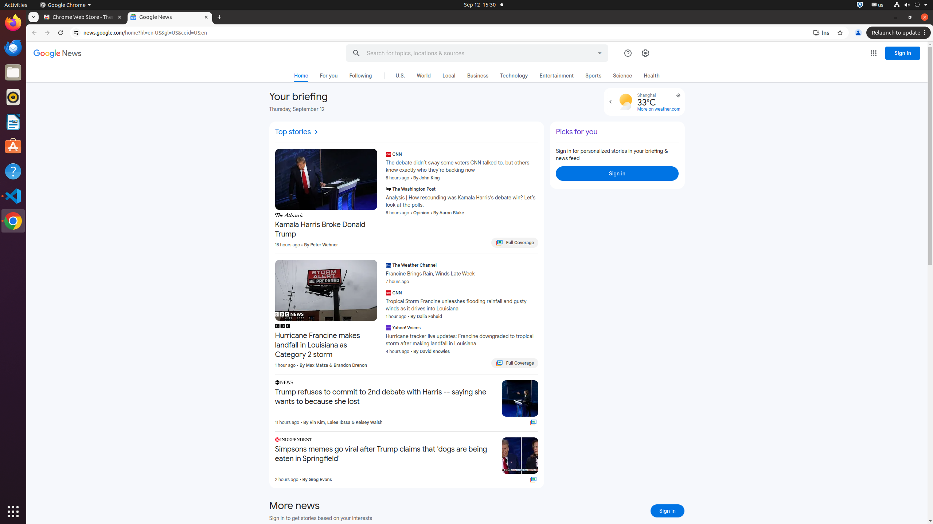  What do you see at coordinates (65, 5) in the screenshot?
I see `Google Chrome` at bounding box center [65, 5].